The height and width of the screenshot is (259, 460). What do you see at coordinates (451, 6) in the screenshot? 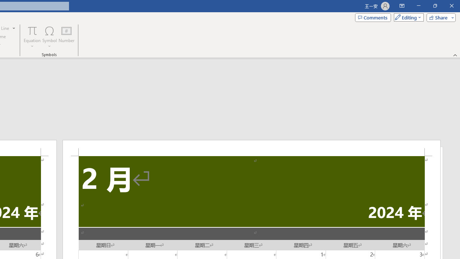
I see `Close` at bounding box center [451, 6].